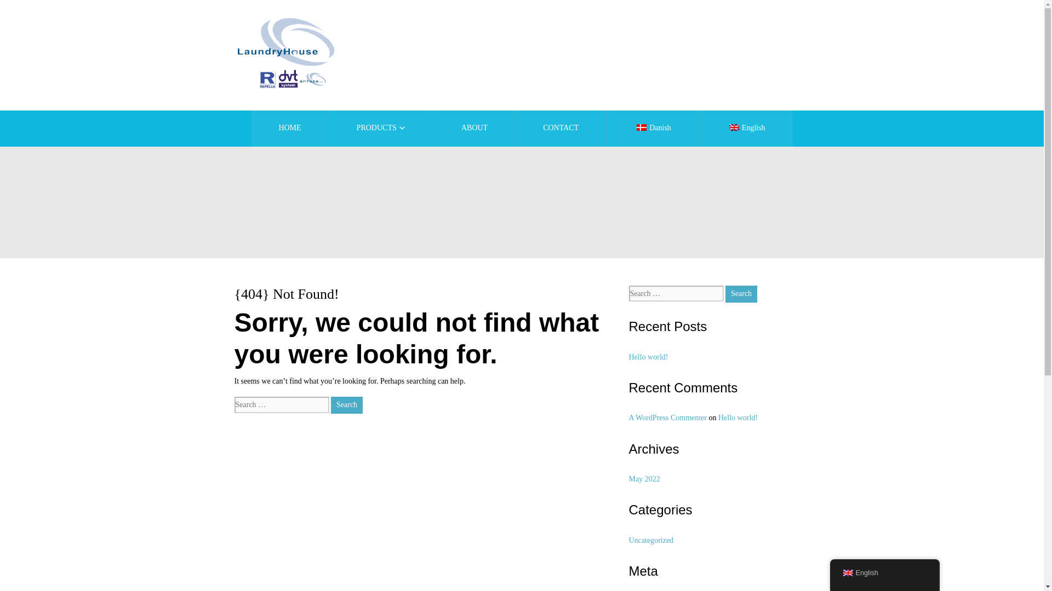  I want to click on PRODUCTS, so click(381, 128).